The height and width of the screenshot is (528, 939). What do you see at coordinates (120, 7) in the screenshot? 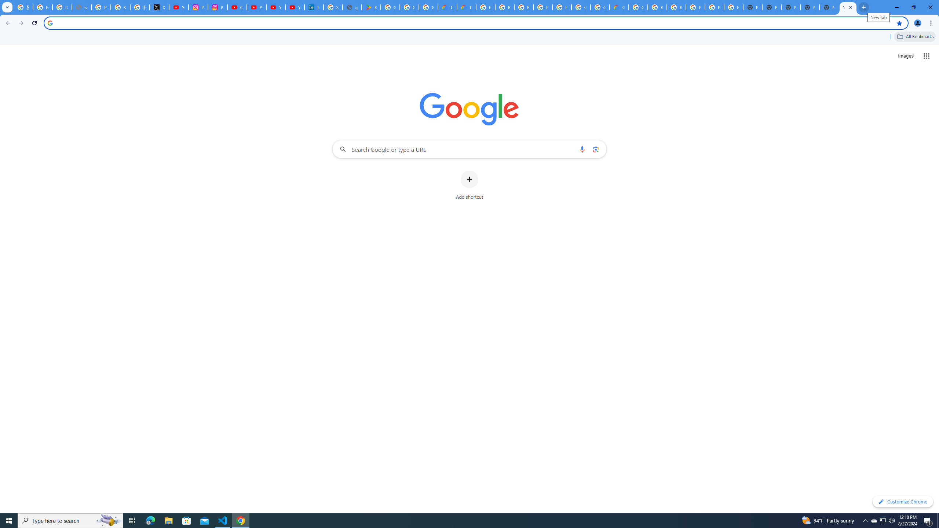
I see `Sign in - Google Accounts` at bounding box center [120, 7].